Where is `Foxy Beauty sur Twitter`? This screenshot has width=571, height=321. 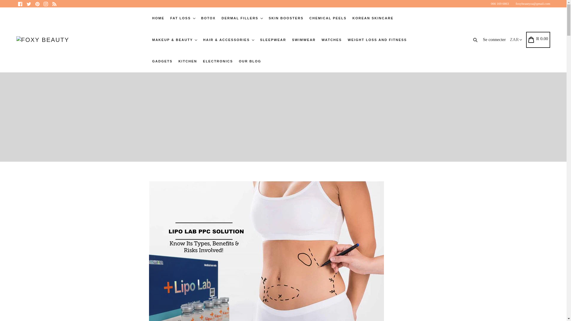 Foxy Beauty sur Twitter is located at coordinates (29, 4).